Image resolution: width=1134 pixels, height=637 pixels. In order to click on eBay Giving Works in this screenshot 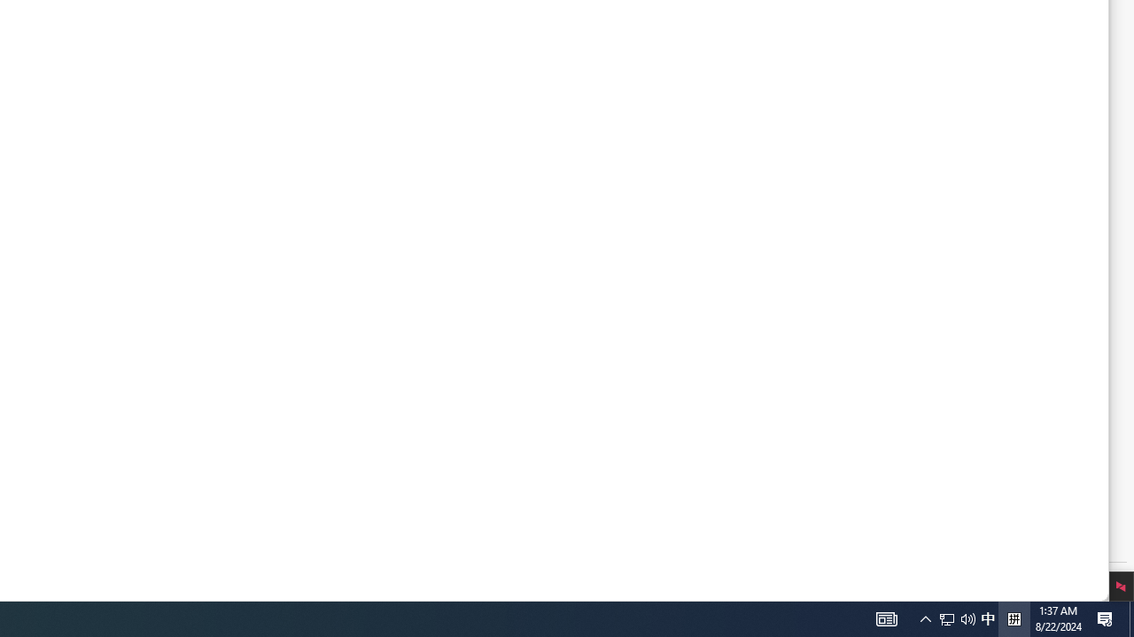, I will do `click(447, 377)`.